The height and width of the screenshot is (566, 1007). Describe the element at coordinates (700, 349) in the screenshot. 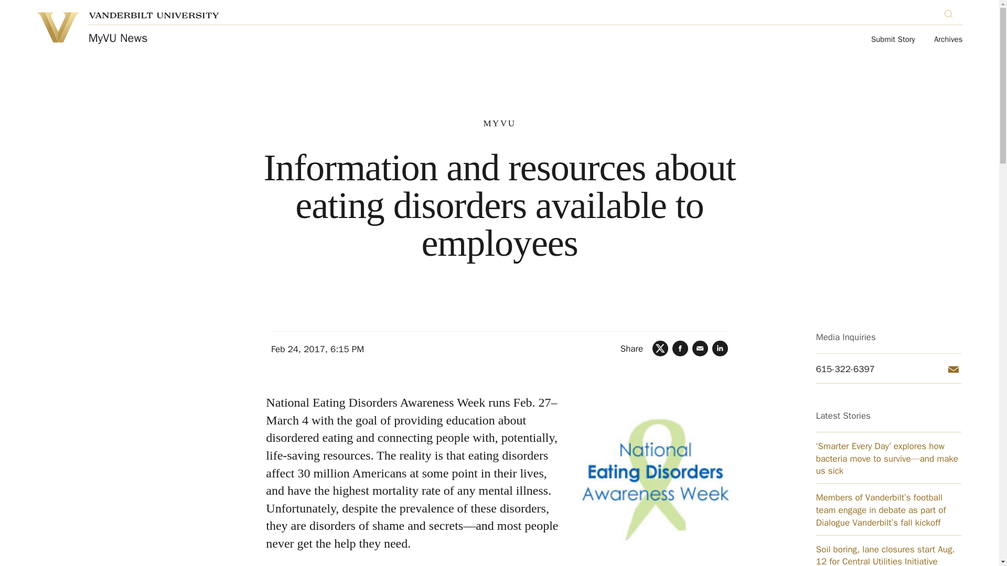

I see `Email` at that location.